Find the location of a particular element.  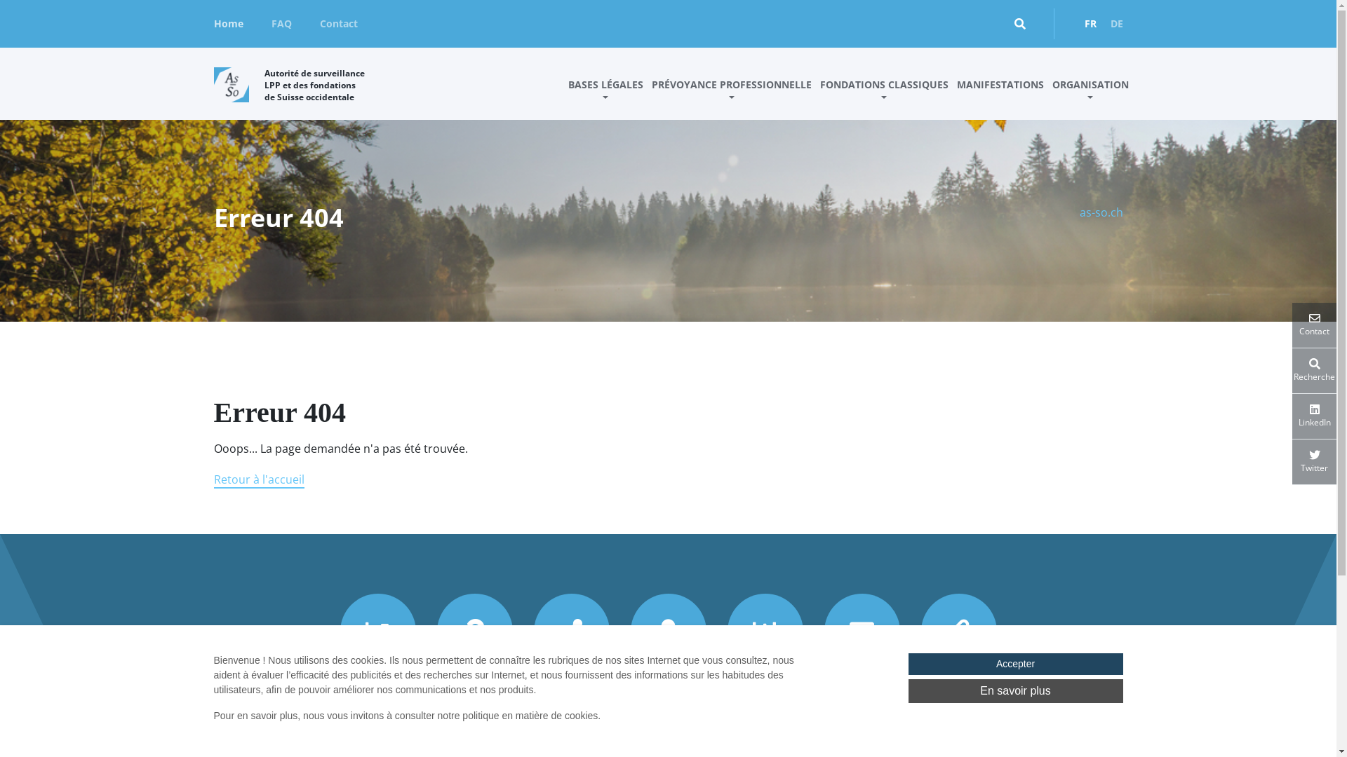

Emoluments is located at coordinates (765, 693).